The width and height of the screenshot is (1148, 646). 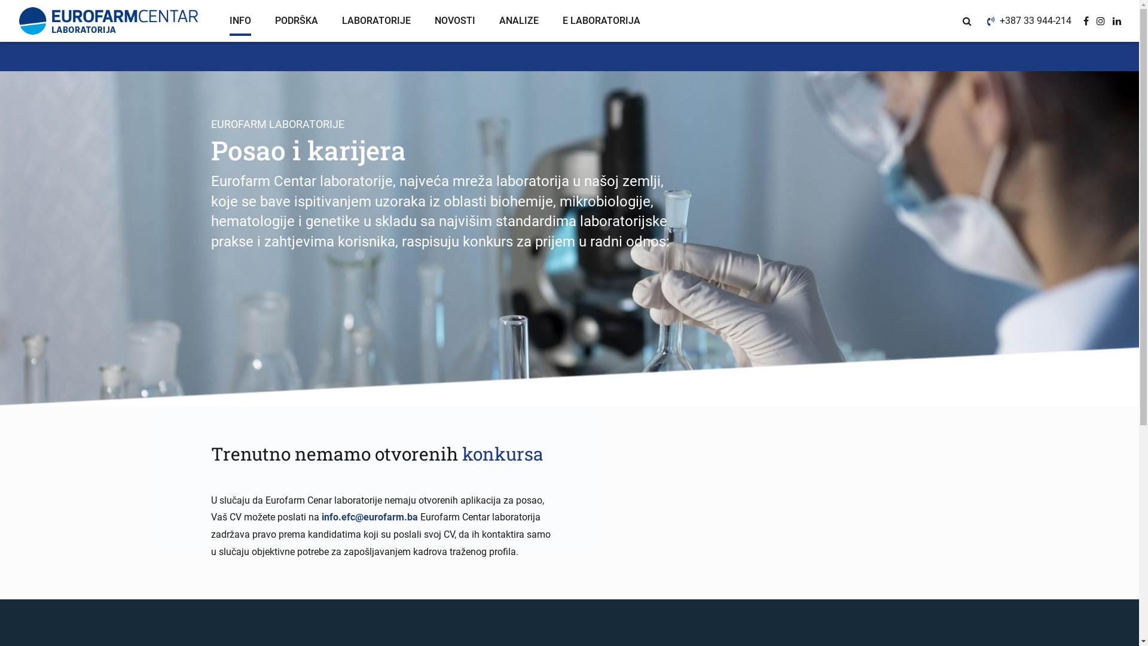 What do you see at coordinates (519, 21) in the screenshot?
I see `ANALIZE` at bounding box center [519, 21].